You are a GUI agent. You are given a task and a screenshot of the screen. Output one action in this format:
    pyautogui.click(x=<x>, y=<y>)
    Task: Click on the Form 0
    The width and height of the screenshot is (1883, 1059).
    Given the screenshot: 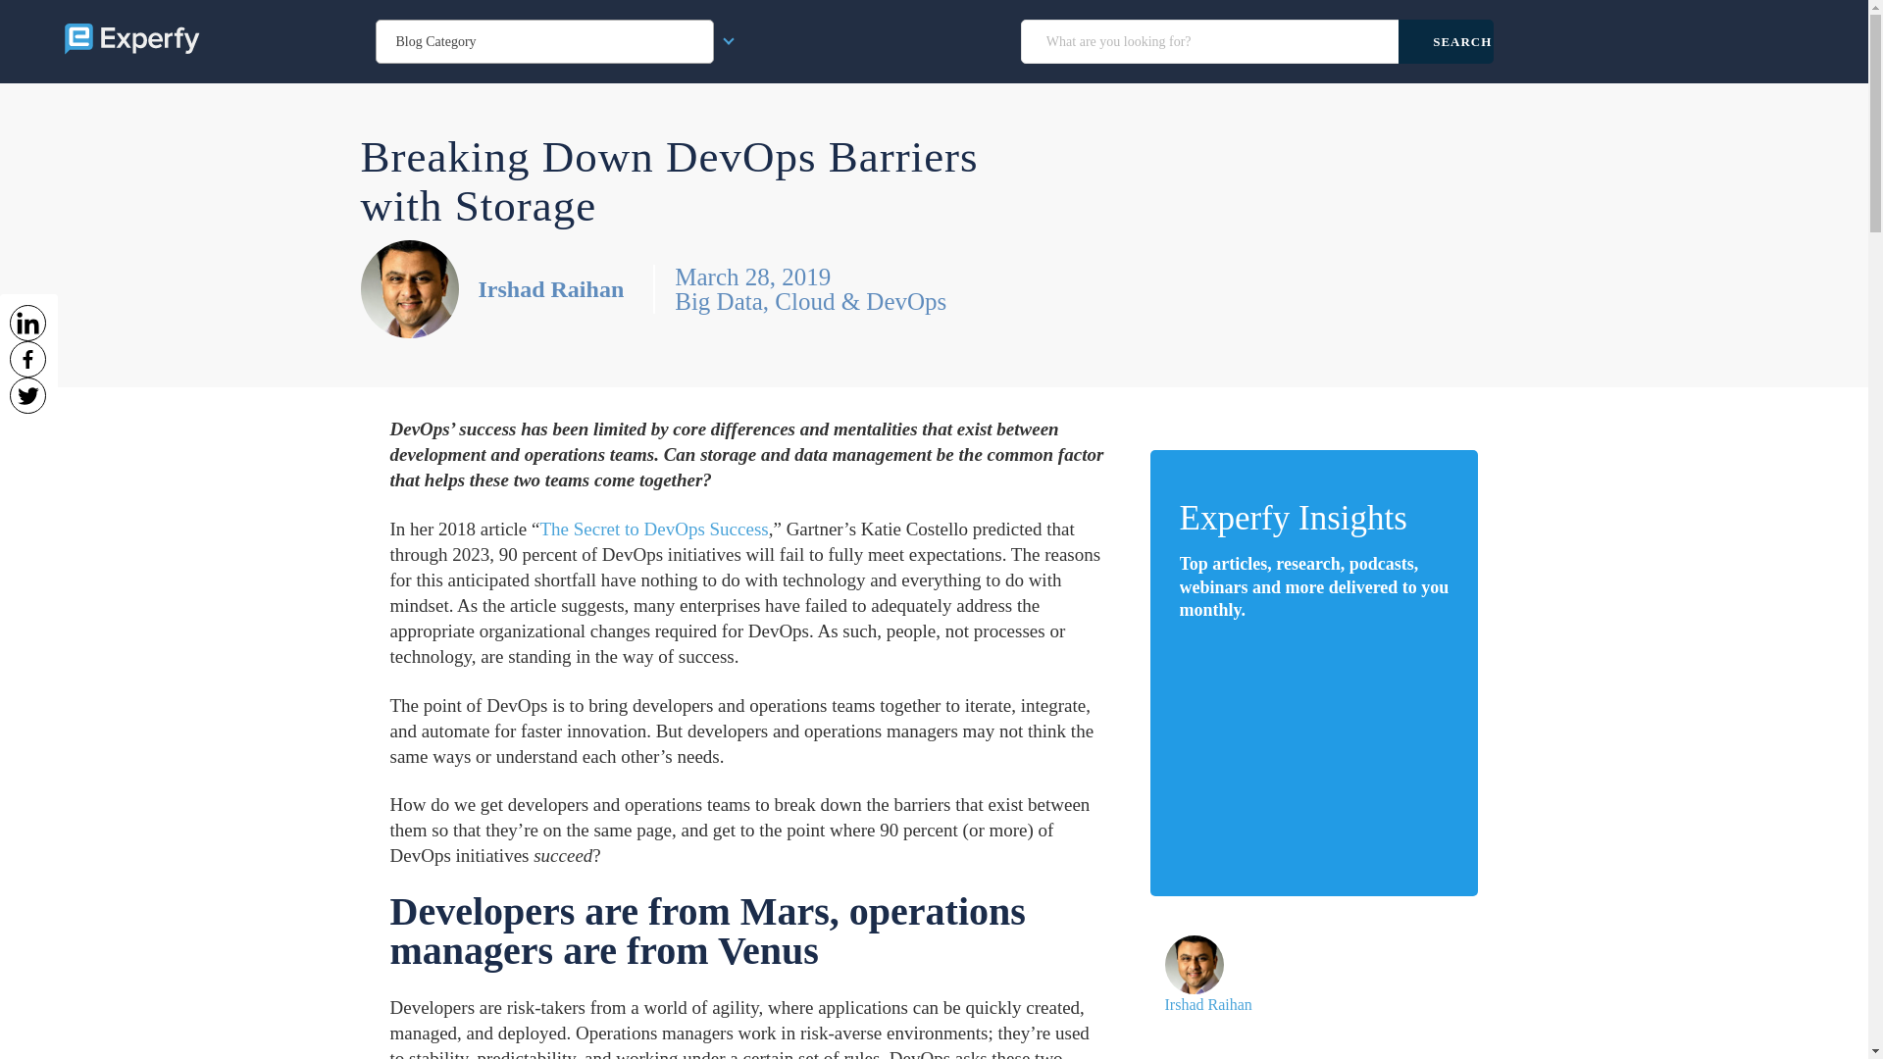 What is the action you would take?
    pyautogui.click(x=1312, y=753)
    